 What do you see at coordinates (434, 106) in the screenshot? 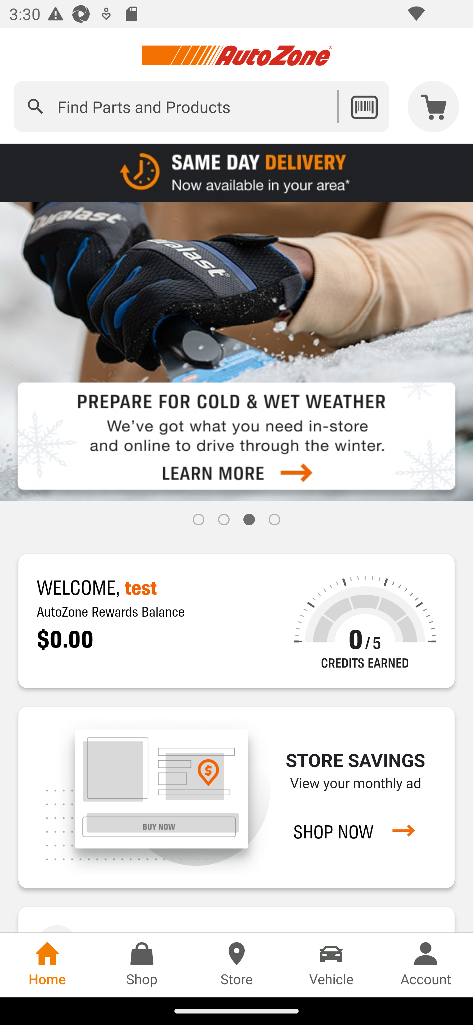
I see `Cart, no items ` at bounding box center [434, 106].